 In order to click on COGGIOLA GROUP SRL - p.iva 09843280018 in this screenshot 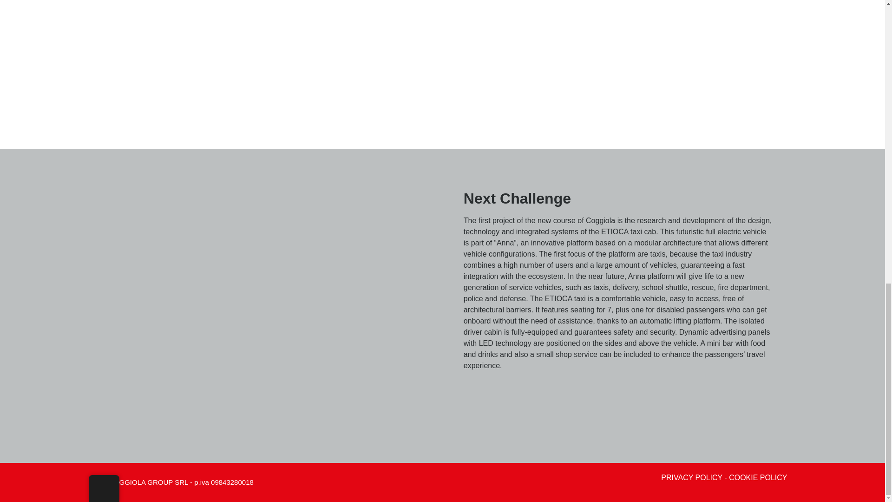, I will do `click(181, 482)`.